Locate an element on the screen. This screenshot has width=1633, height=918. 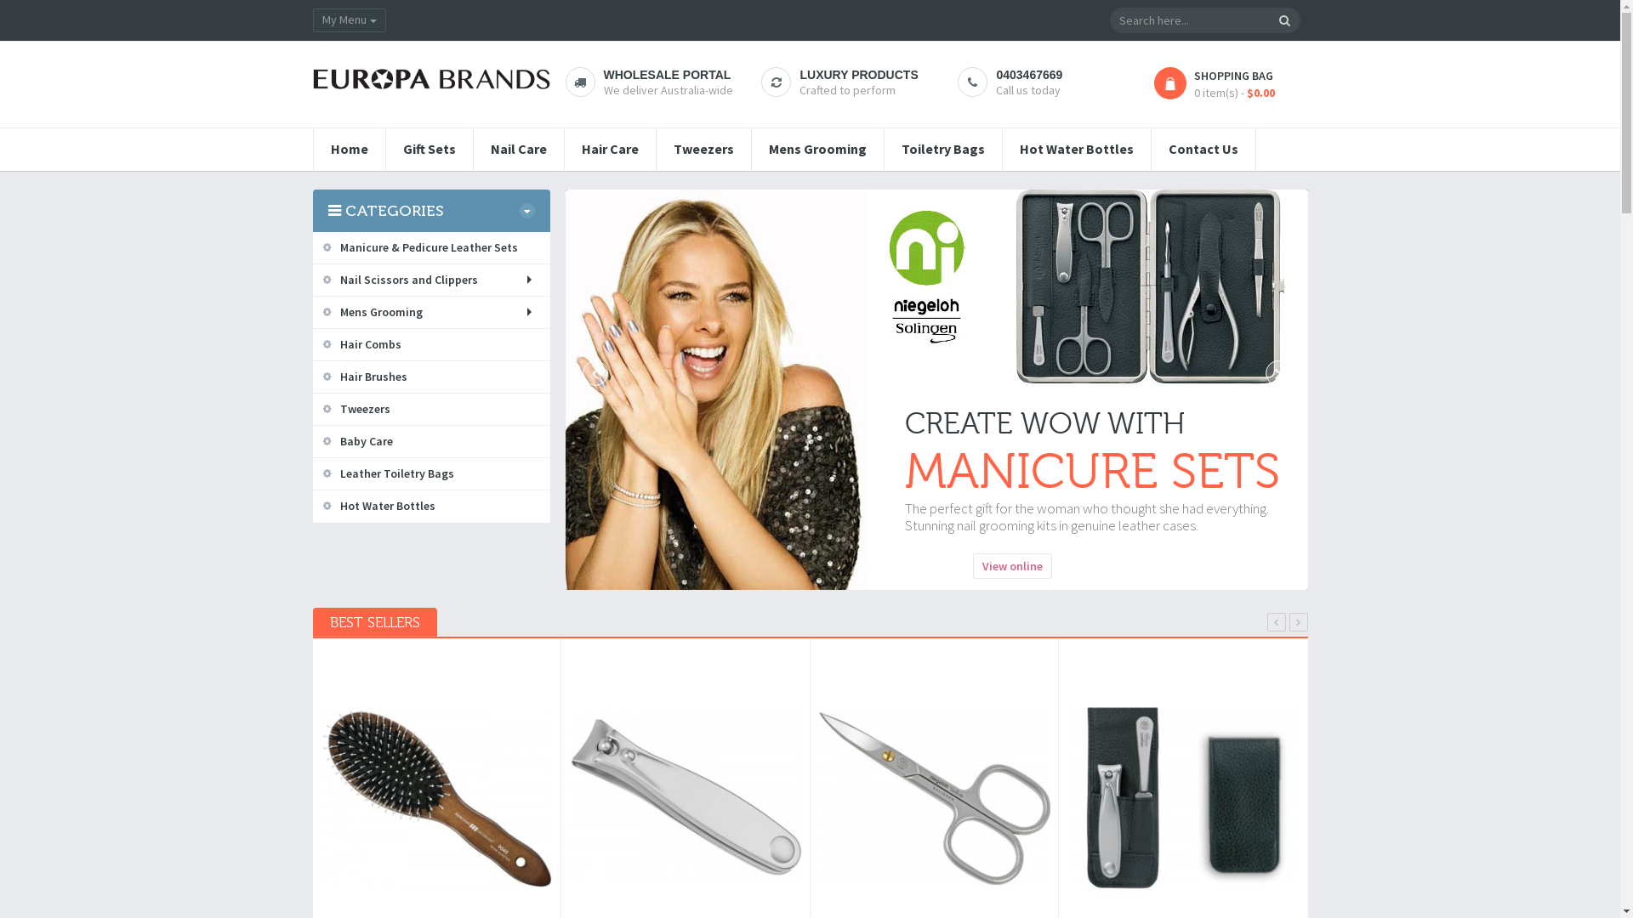
Mens Grooming is located at coordinates (818, 150).